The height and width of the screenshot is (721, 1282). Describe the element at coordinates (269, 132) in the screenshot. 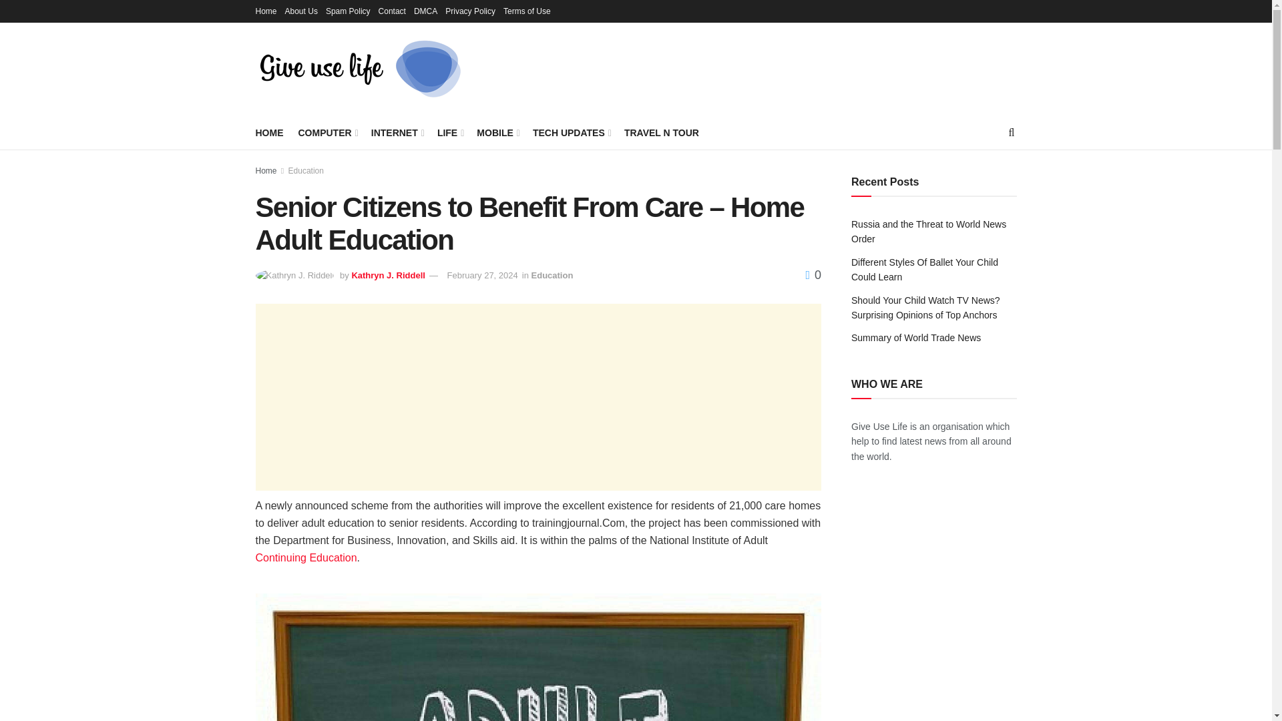

I see `HOME` at that location.